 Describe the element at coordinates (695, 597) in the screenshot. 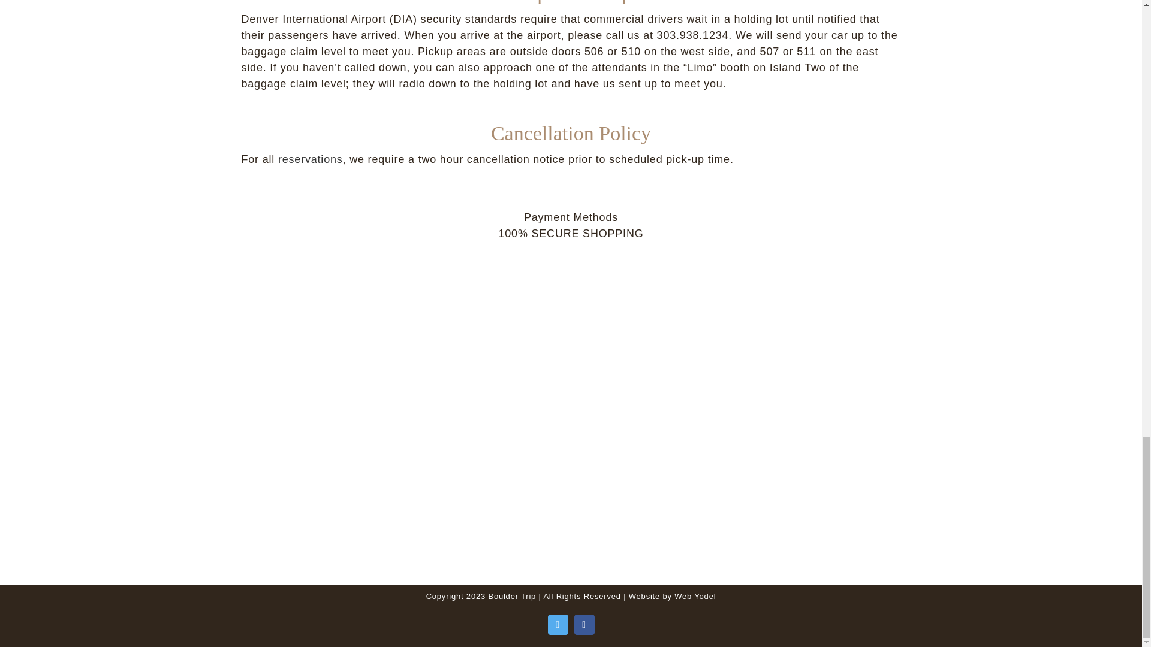

I see `Web Yodel` at that location.